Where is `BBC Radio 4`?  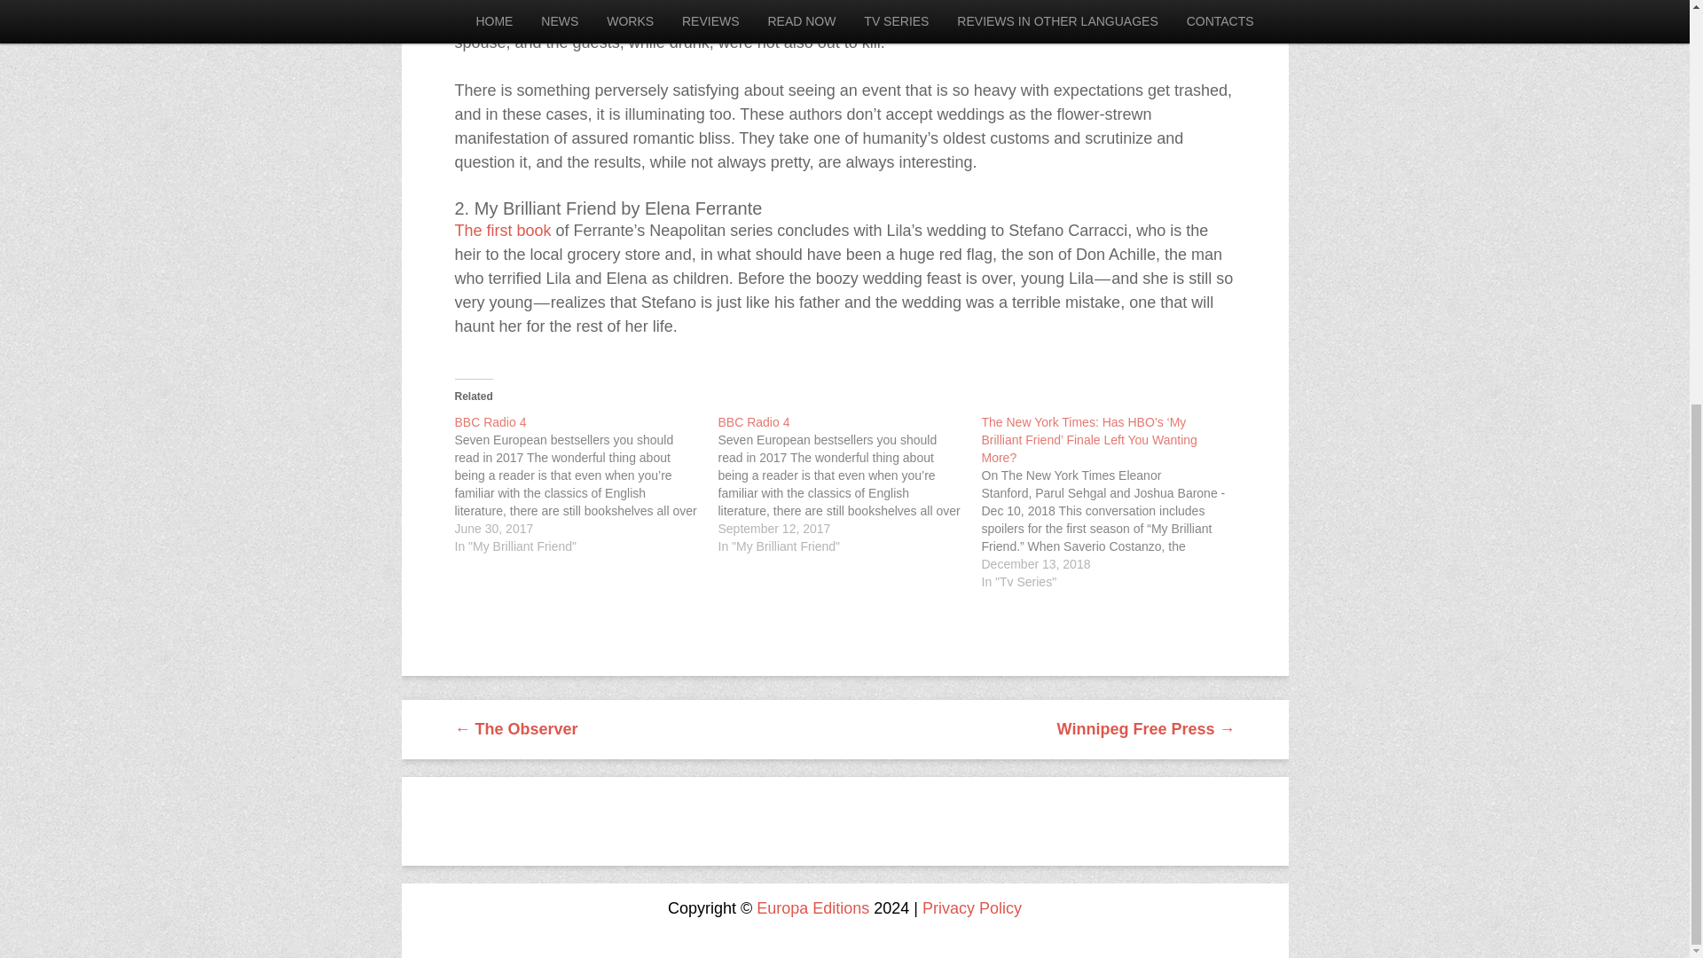
BBC Radio 4 is located at coordinates (490, 421).